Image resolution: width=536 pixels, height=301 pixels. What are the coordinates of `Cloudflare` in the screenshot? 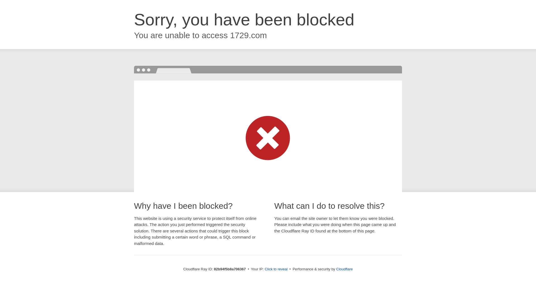 It's located at (344, 269).